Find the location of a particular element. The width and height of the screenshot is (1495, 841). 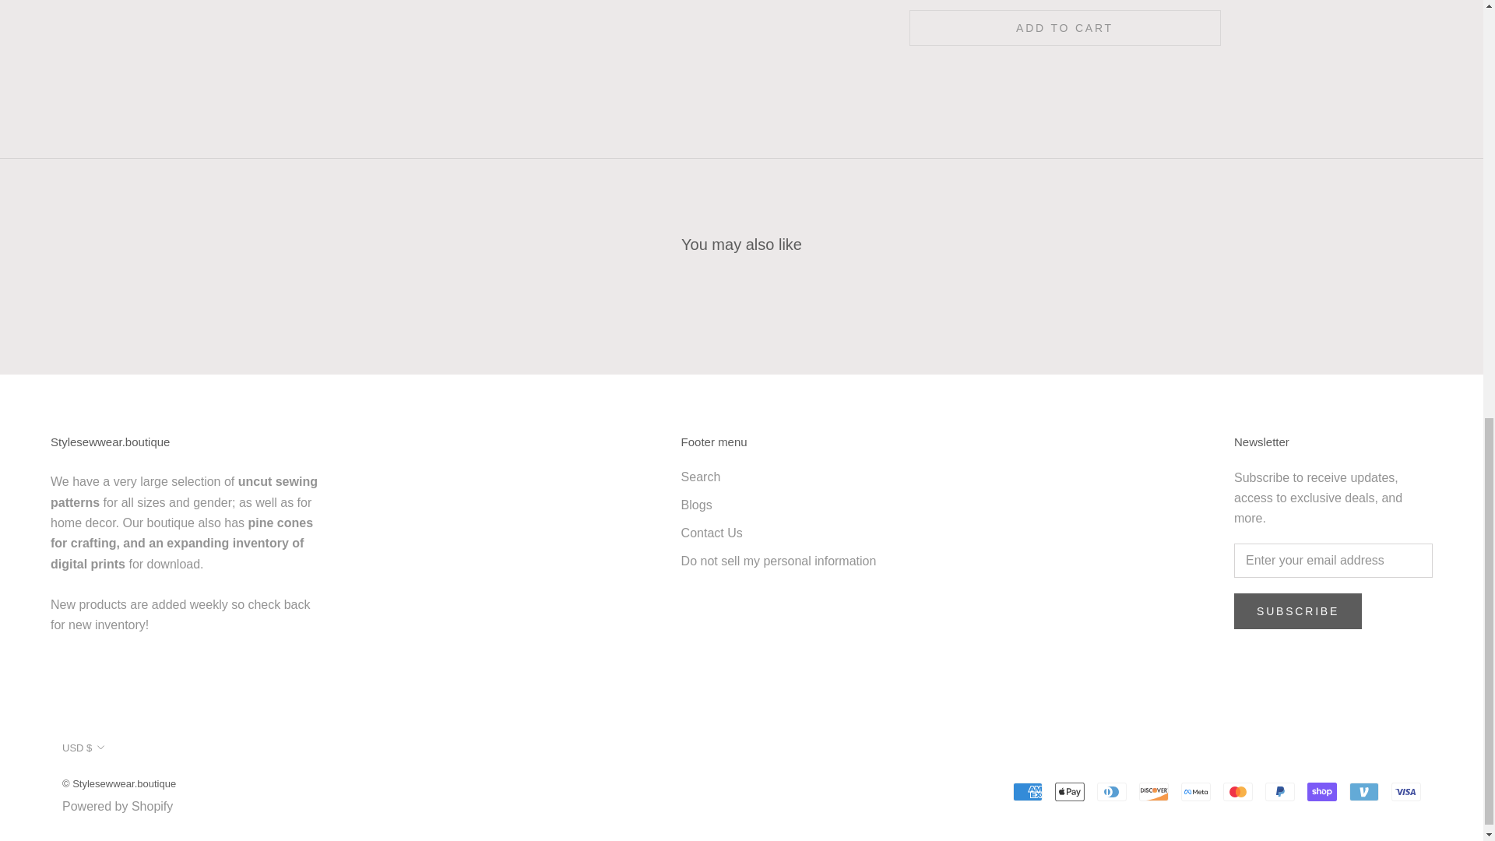

Mastercard is located at coordinates (1237, 792).